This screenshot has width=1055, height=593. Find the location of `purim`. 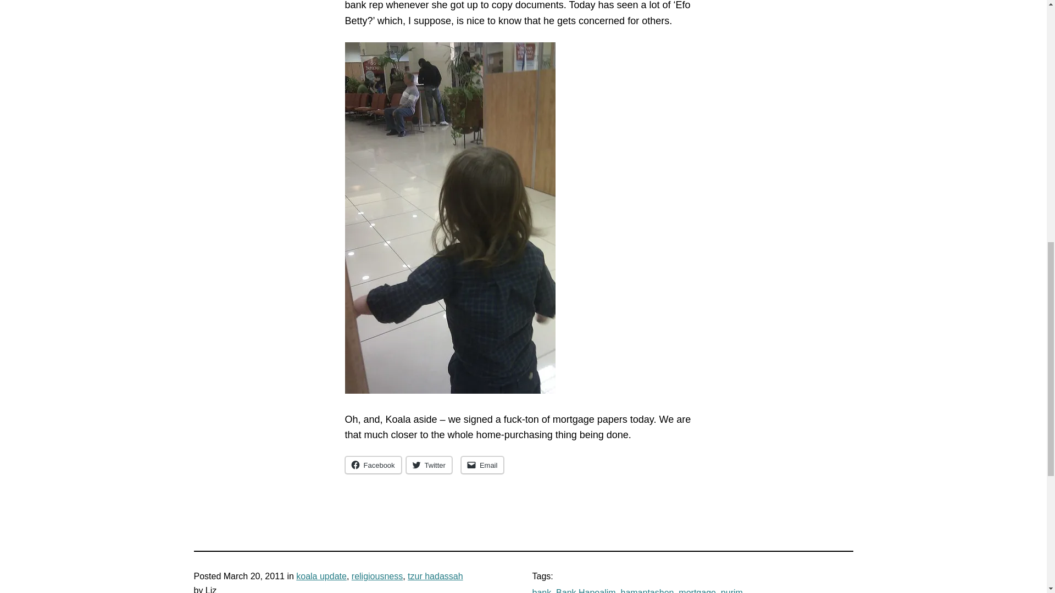

purim is located at coordinates (731, 591).